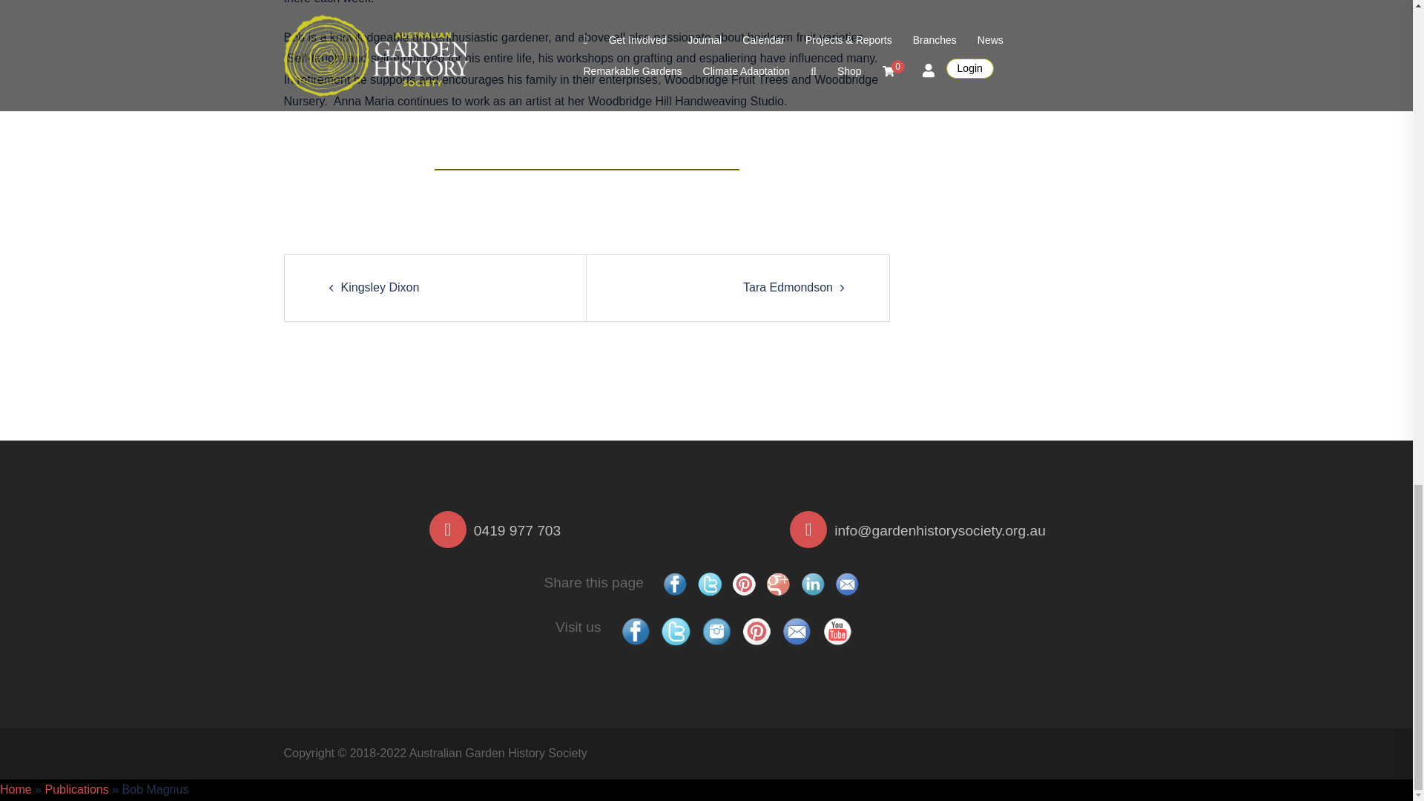  I want to click on Share via LinkedIn, so click(812, 583).